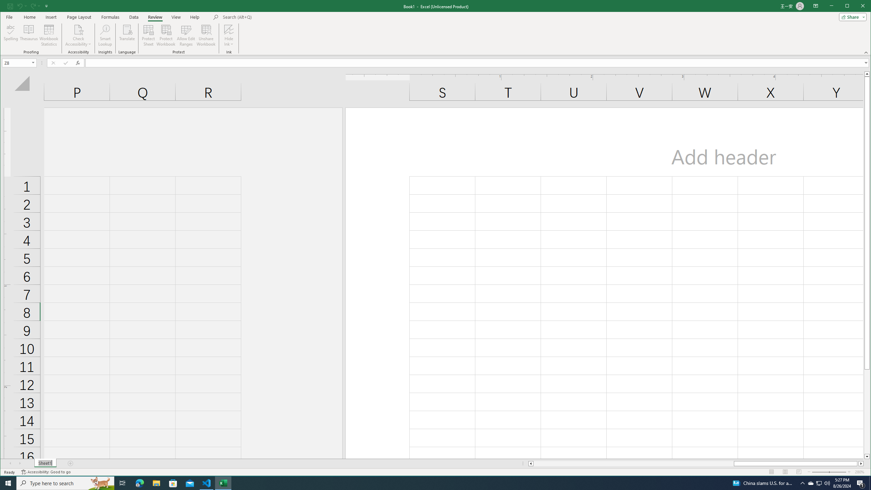 Image resolution: width=871 pixels, height=490 pixels. Describe the element at coordinates (206, 35) in the screenshot. I see `Unshare Workbook` at that location.